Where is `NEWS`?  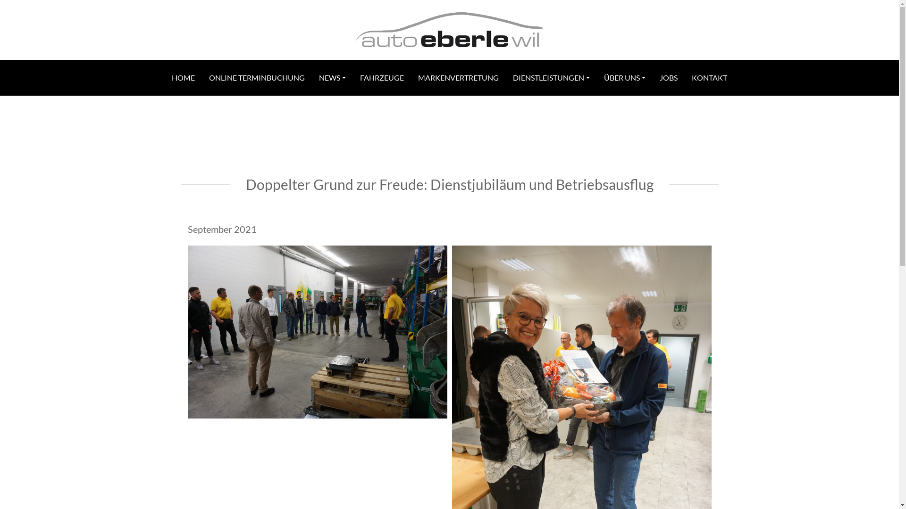 NEWS is located at coordinates (332, 78).